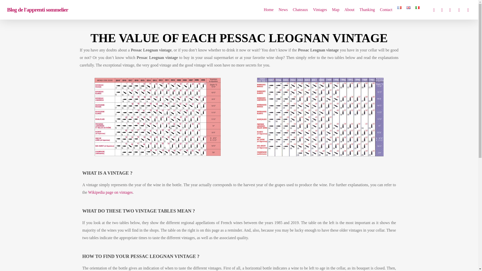 Image resolution: width=482 pixels, height=271 pixels. I want to click on About, so click(349, 10).